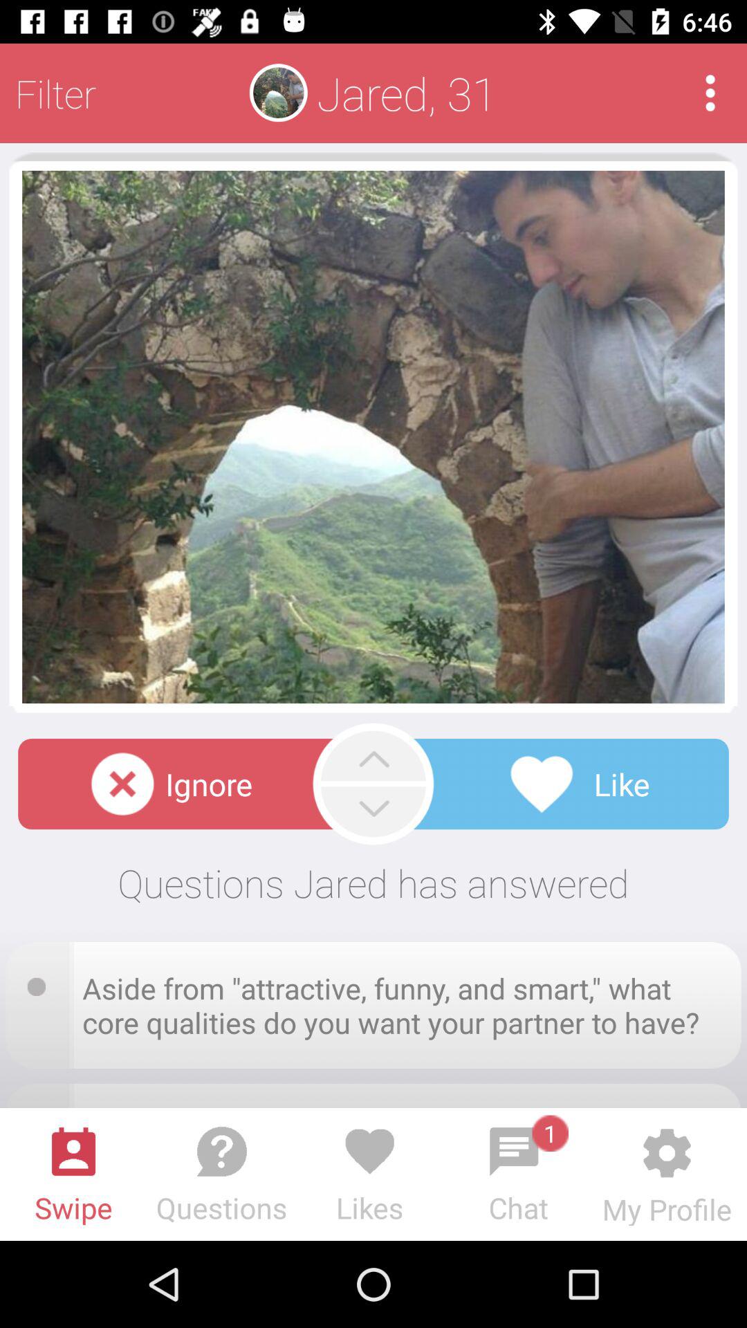 The height and width of the screenshot is (1328, 747). I want to click on tap filter item, so click(55, 93).